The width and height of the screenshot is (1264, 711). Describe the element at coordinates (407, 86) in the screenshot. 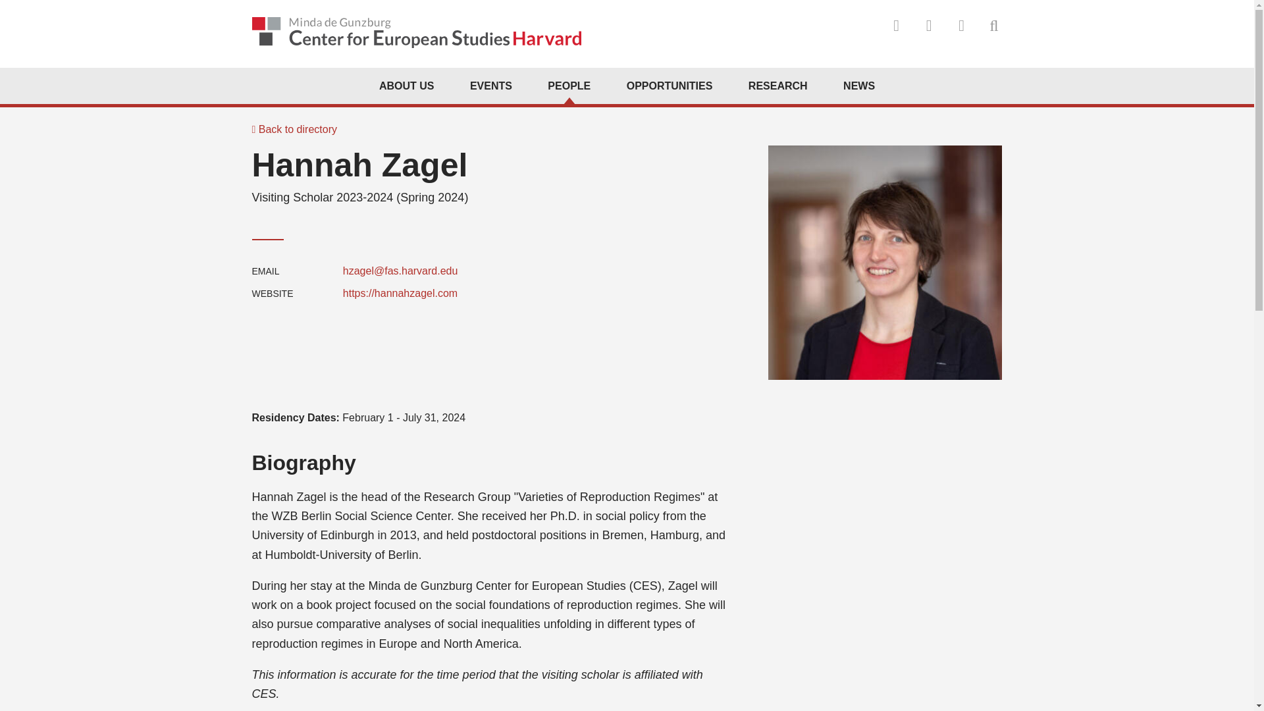

I see `ABOUT US` at that location.